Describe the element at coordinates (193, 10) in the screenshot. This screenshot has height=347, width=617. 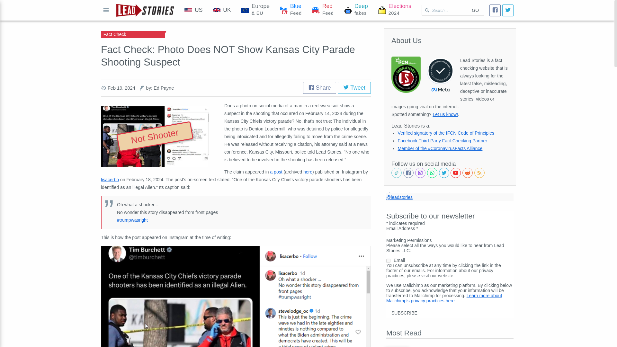
I see `GO` at that location.